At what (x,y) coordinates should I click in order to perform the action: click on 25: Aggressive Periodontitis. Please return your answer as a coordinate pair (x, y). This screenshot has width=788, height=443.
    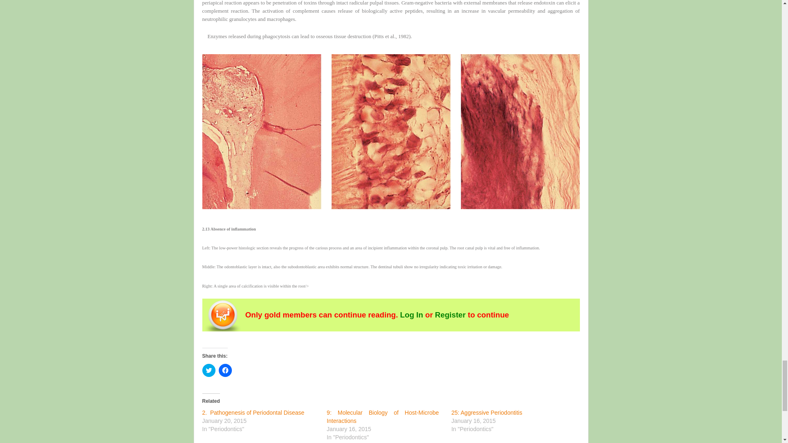
    Looking at the image, I should click on (487, 413).